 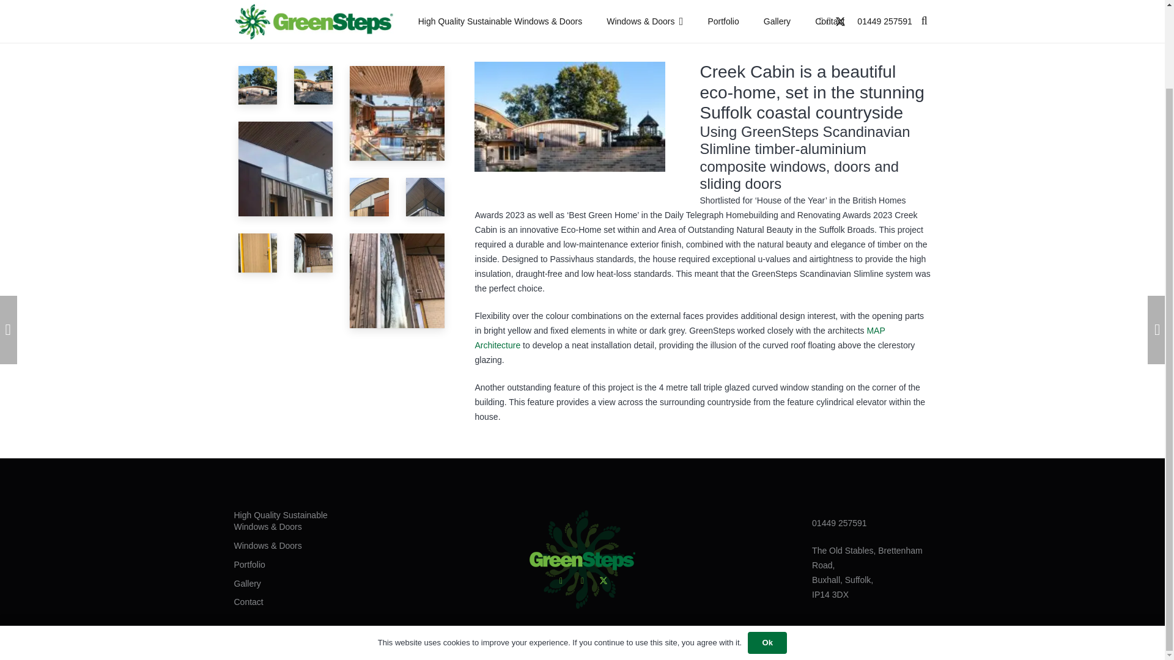 I want to click on Creek Cabin 5, so click(x=397, y=114).